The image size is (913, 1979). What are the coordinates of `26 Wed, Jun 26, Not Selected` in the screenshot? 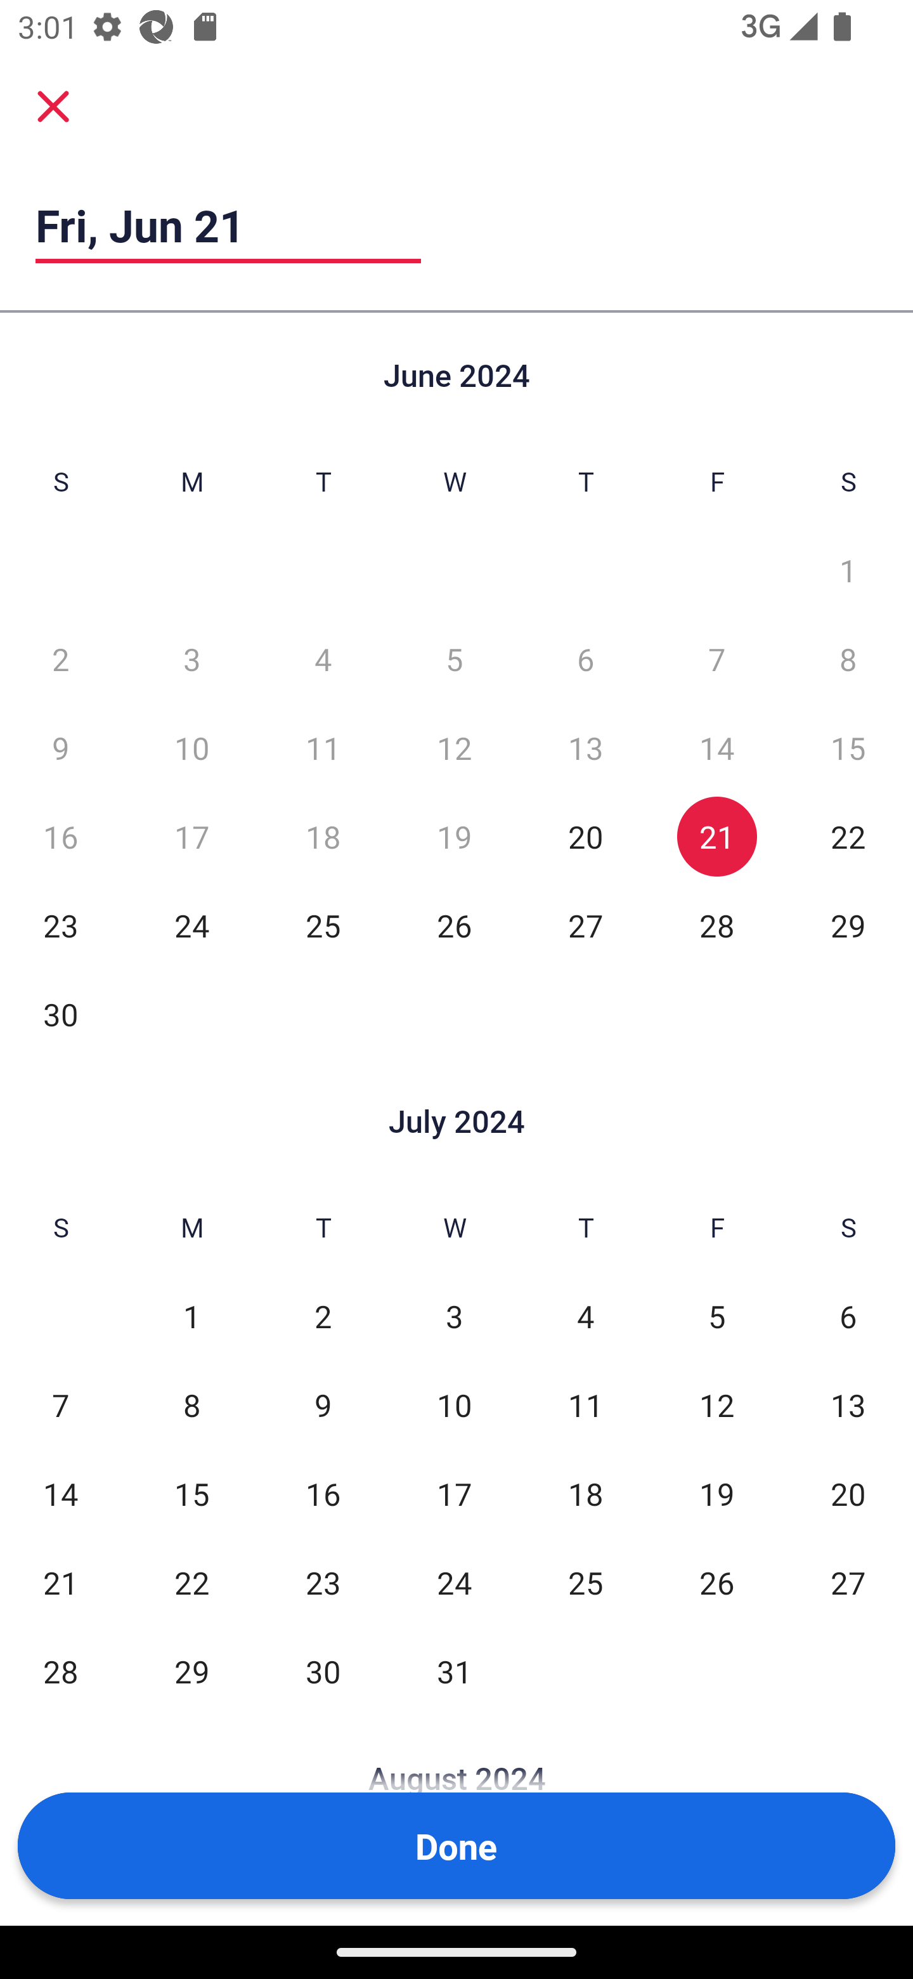 It's located at (454, 925).